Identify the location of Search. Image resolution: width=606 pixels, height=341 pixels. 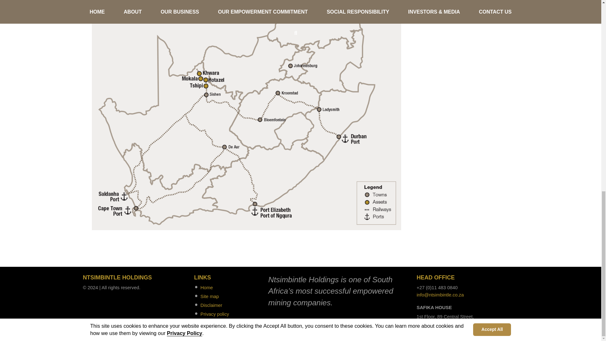
(208, 323).